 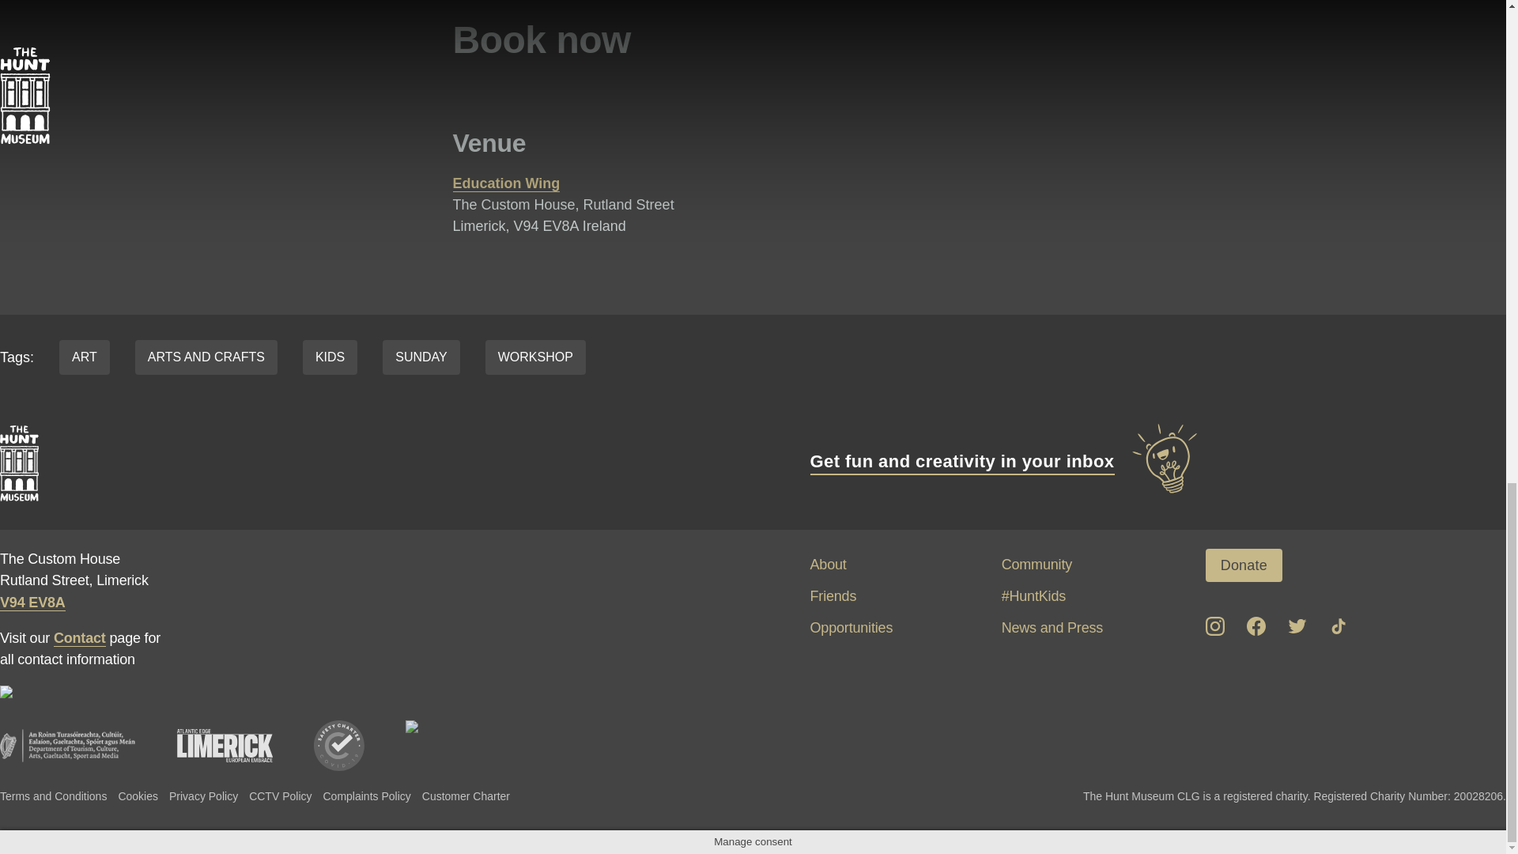 What do you see at coordinates (851, 628) in the screenshot?
I see `Opportunities` at bounding box center [851, 628].